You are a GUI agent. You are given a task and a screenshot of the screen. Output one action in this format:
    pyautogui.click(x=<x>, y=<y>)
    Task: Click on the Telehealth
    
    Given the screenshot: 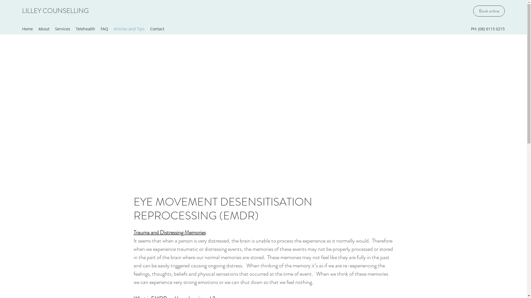 What is the action you would take?
    pyautogui.click(x=85, y=29)
    